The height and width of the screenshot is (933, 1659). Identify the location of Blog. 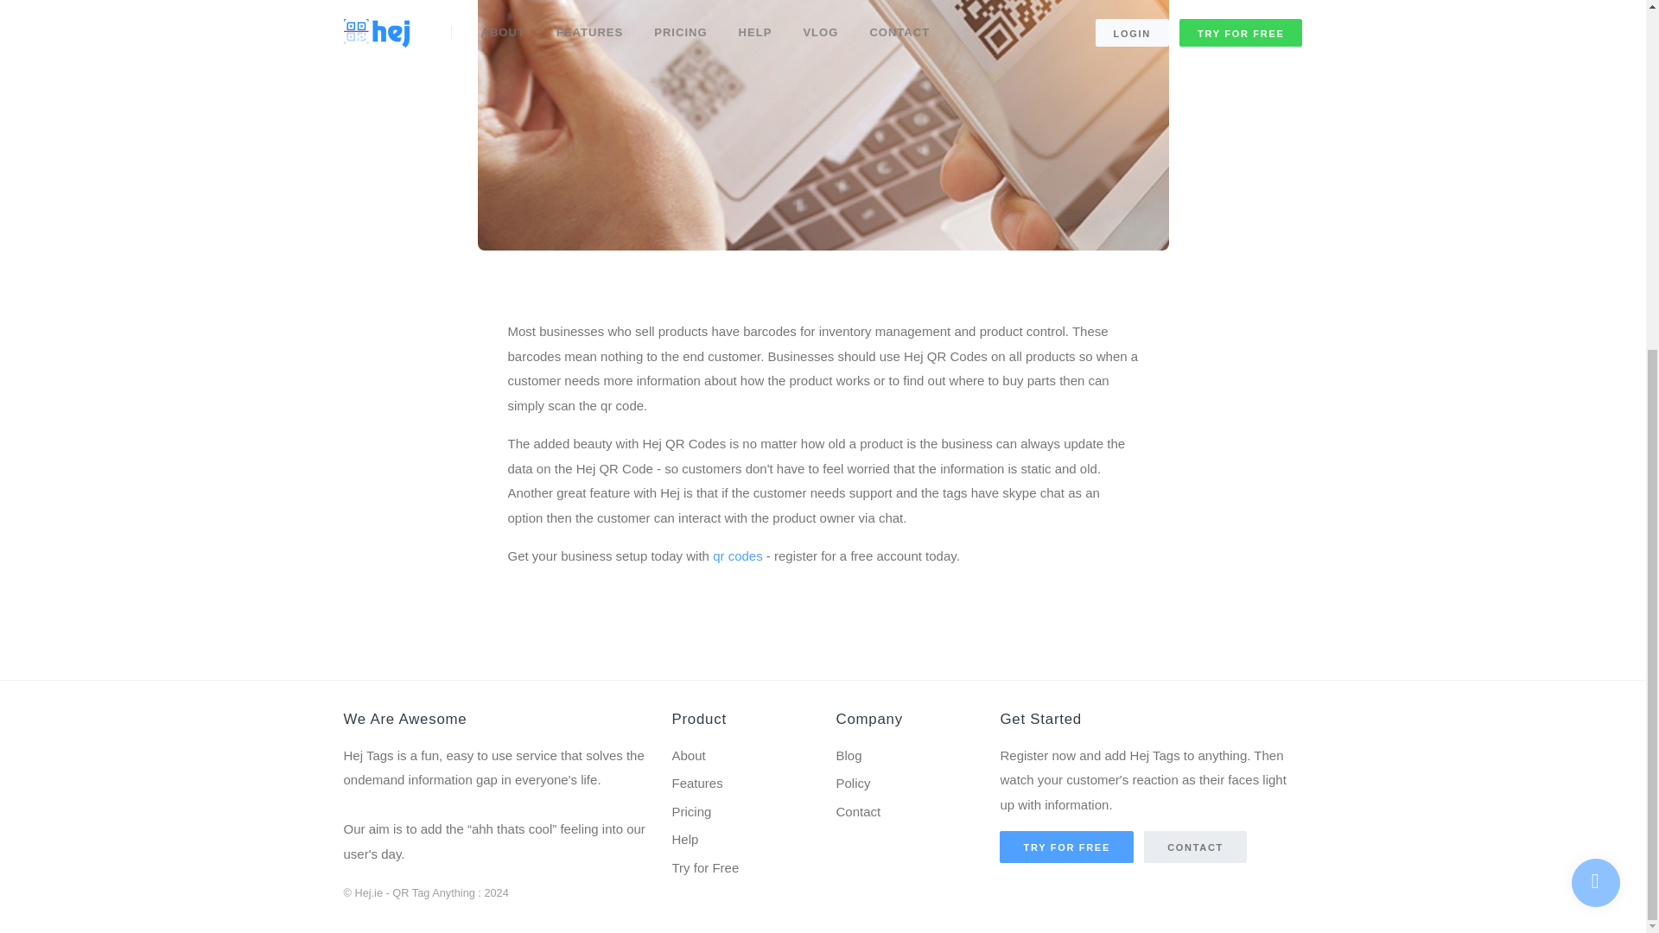
(905, 757).